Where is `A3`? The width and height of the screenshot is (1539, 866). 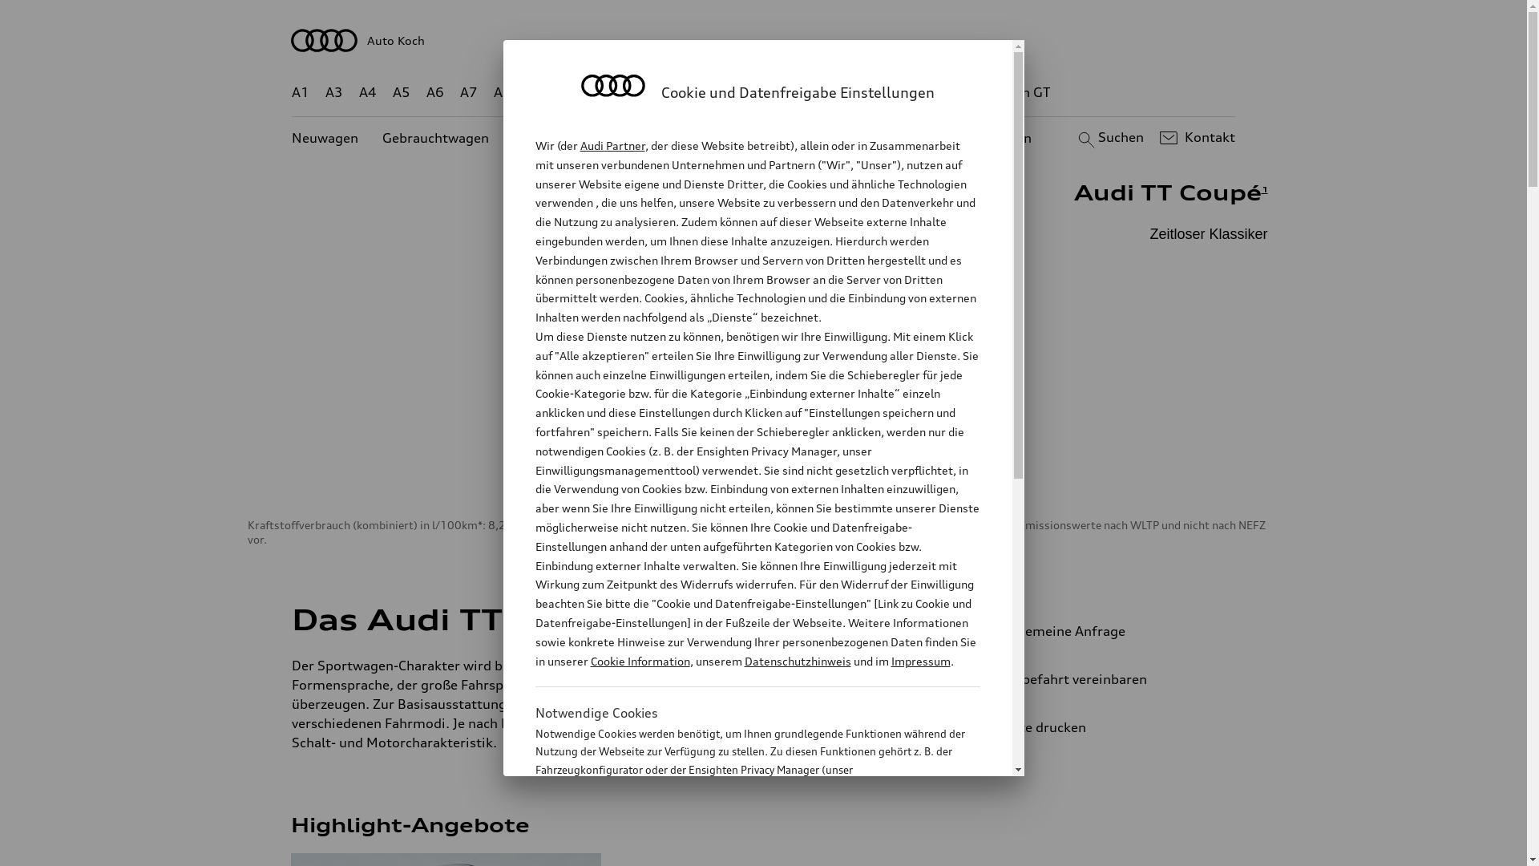 A3 is located at coordinates (334, 93).